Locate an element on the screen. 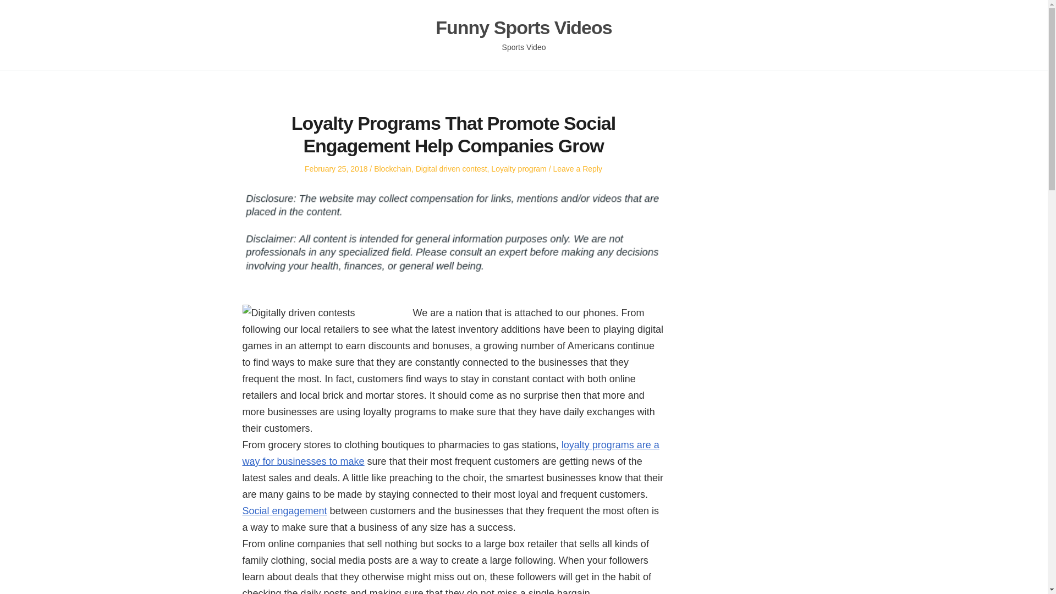  Loyalty program is located at coordinates (518, 169).